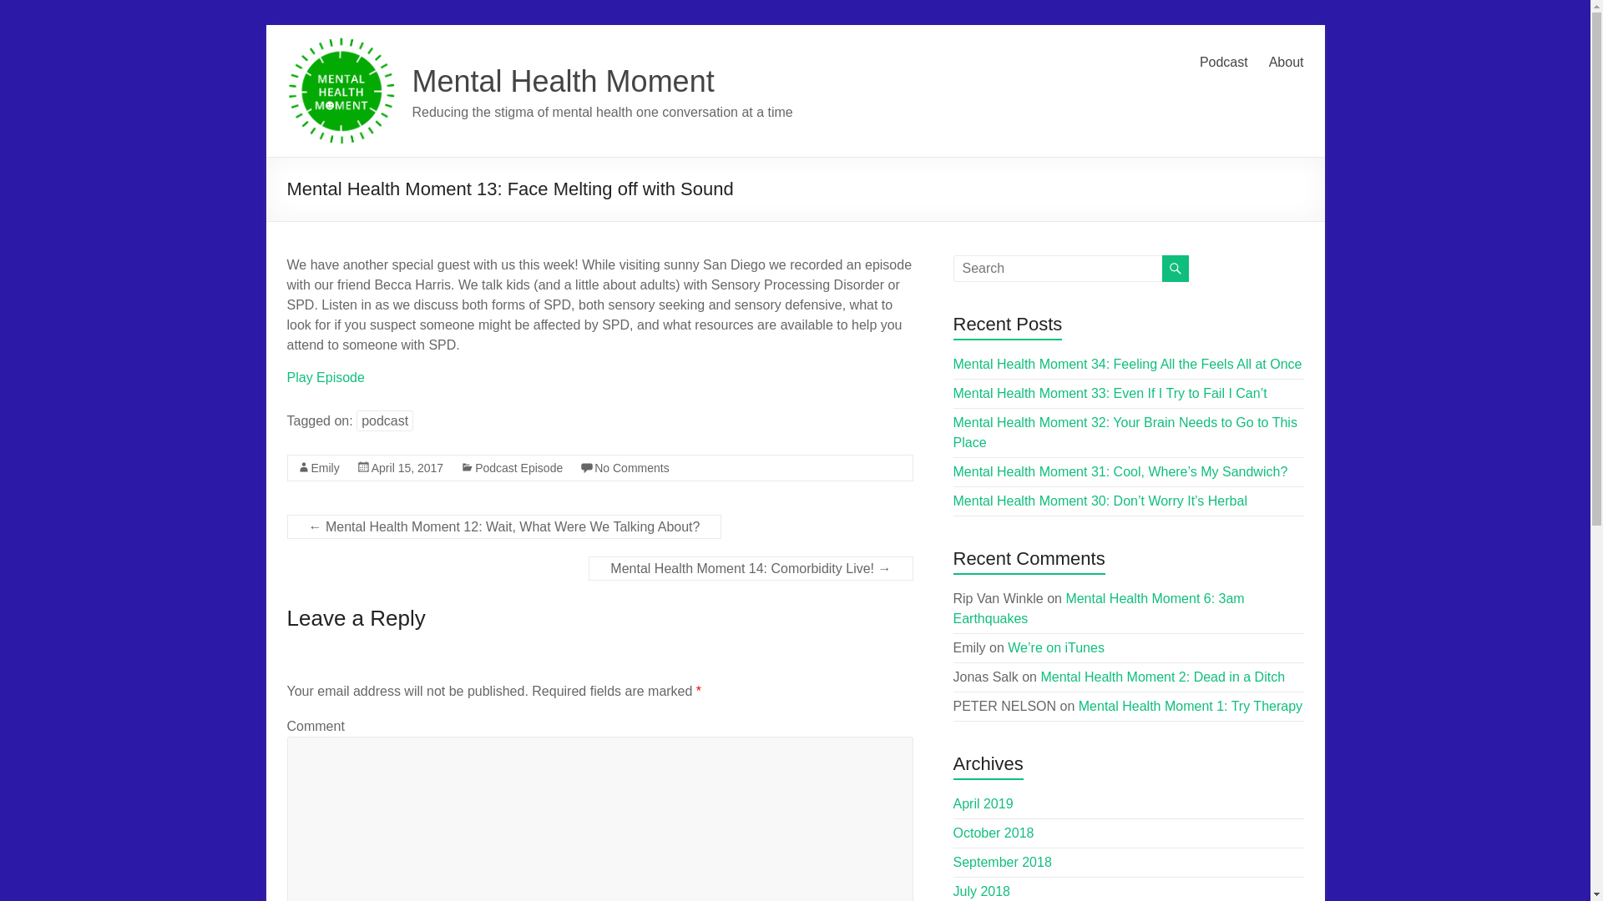 The image size is (1603, 901). What do you see at coordinates (407, 467) in the screenshot?
I see `8:05 pm` at bounding box center [407, 467].